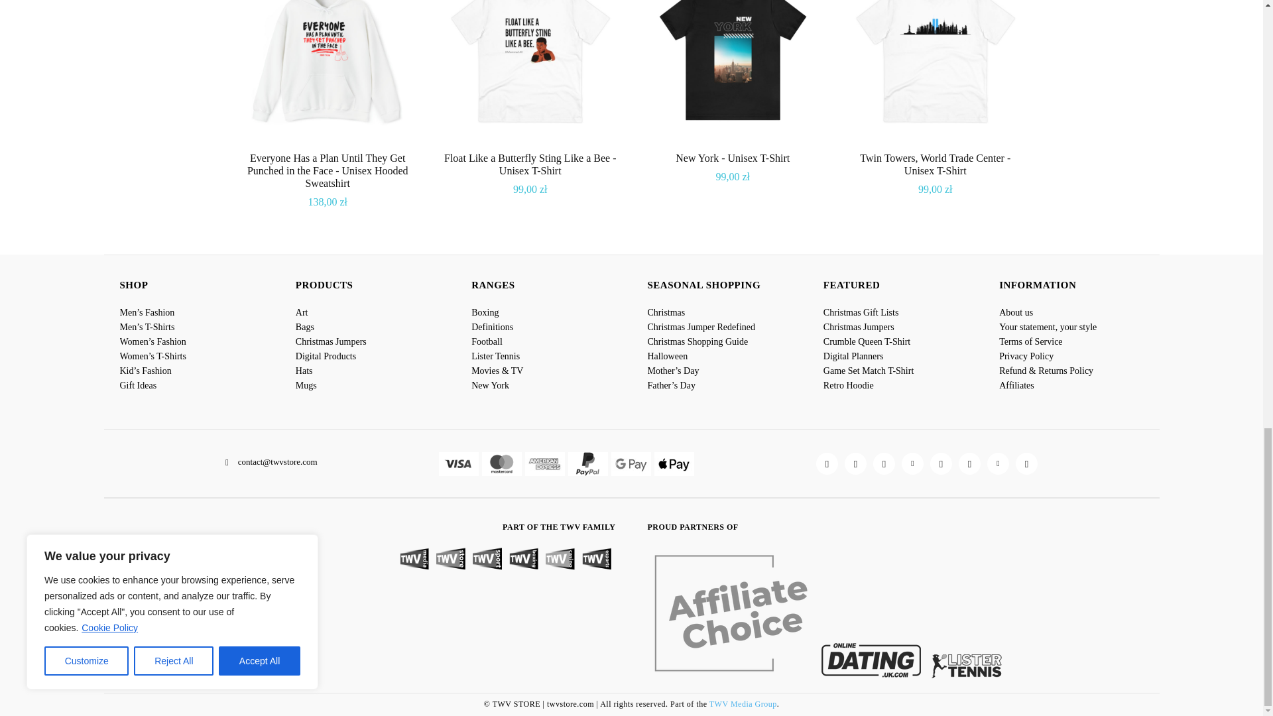  Describe the element at coordinates (459, 464) in the screenshot. I see `vi` at that location.